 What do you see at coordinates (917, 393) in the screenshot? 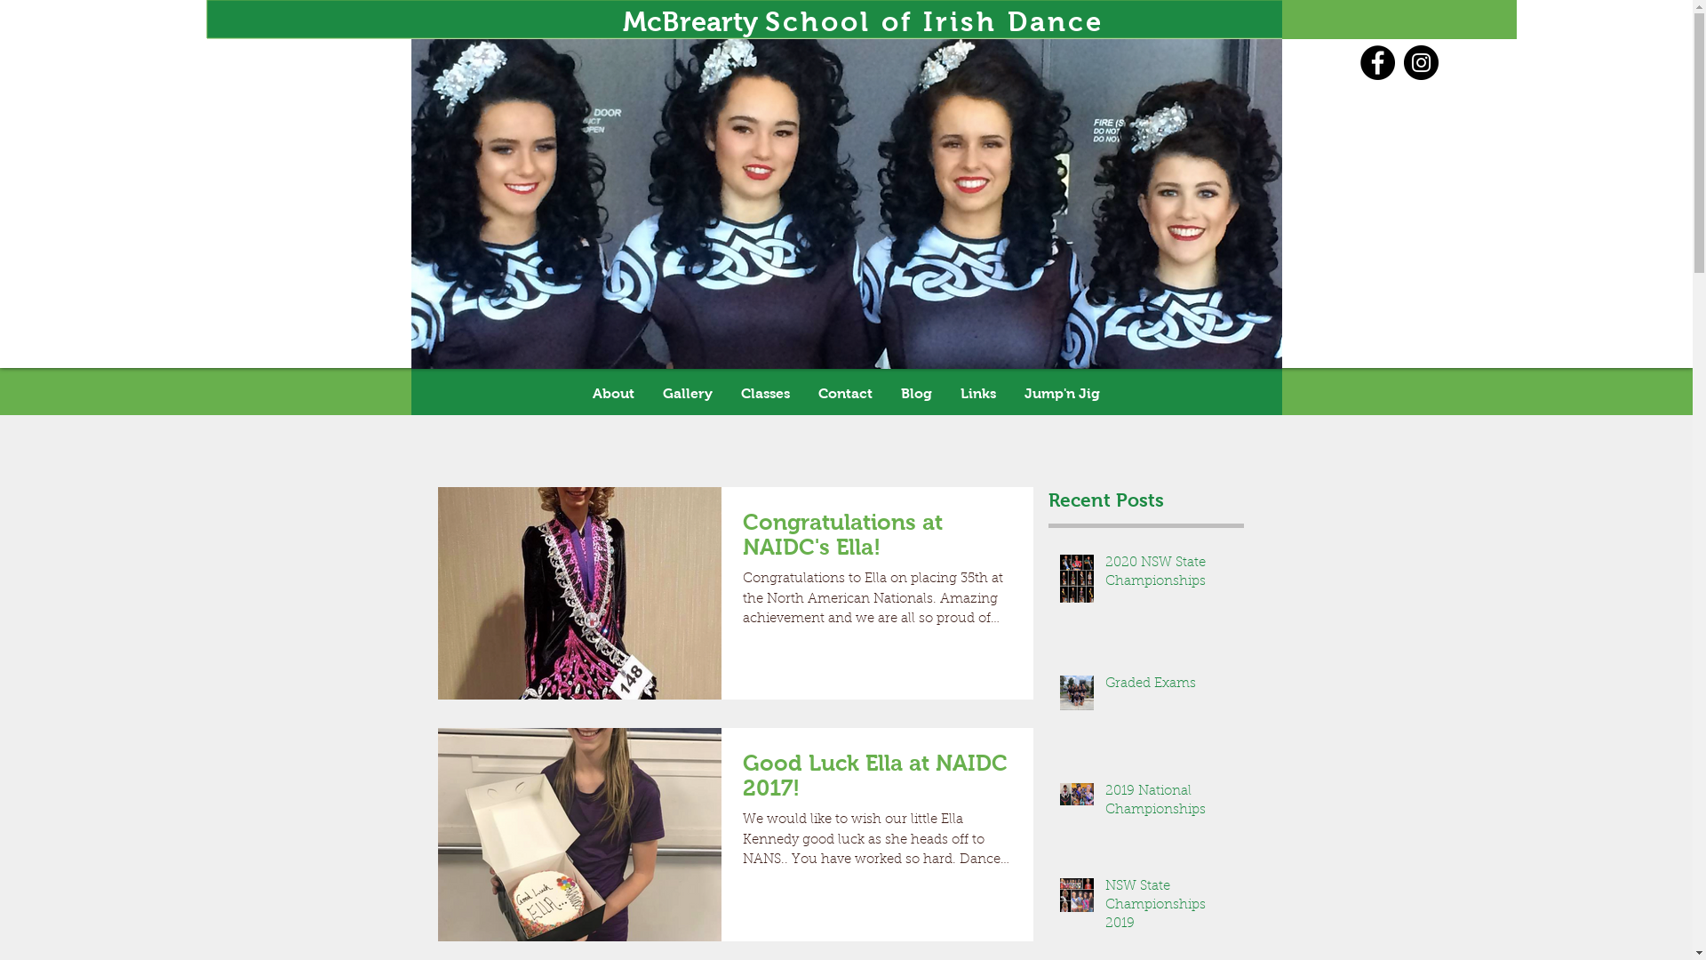
I see `Blog` at bounding box center [917, 393].